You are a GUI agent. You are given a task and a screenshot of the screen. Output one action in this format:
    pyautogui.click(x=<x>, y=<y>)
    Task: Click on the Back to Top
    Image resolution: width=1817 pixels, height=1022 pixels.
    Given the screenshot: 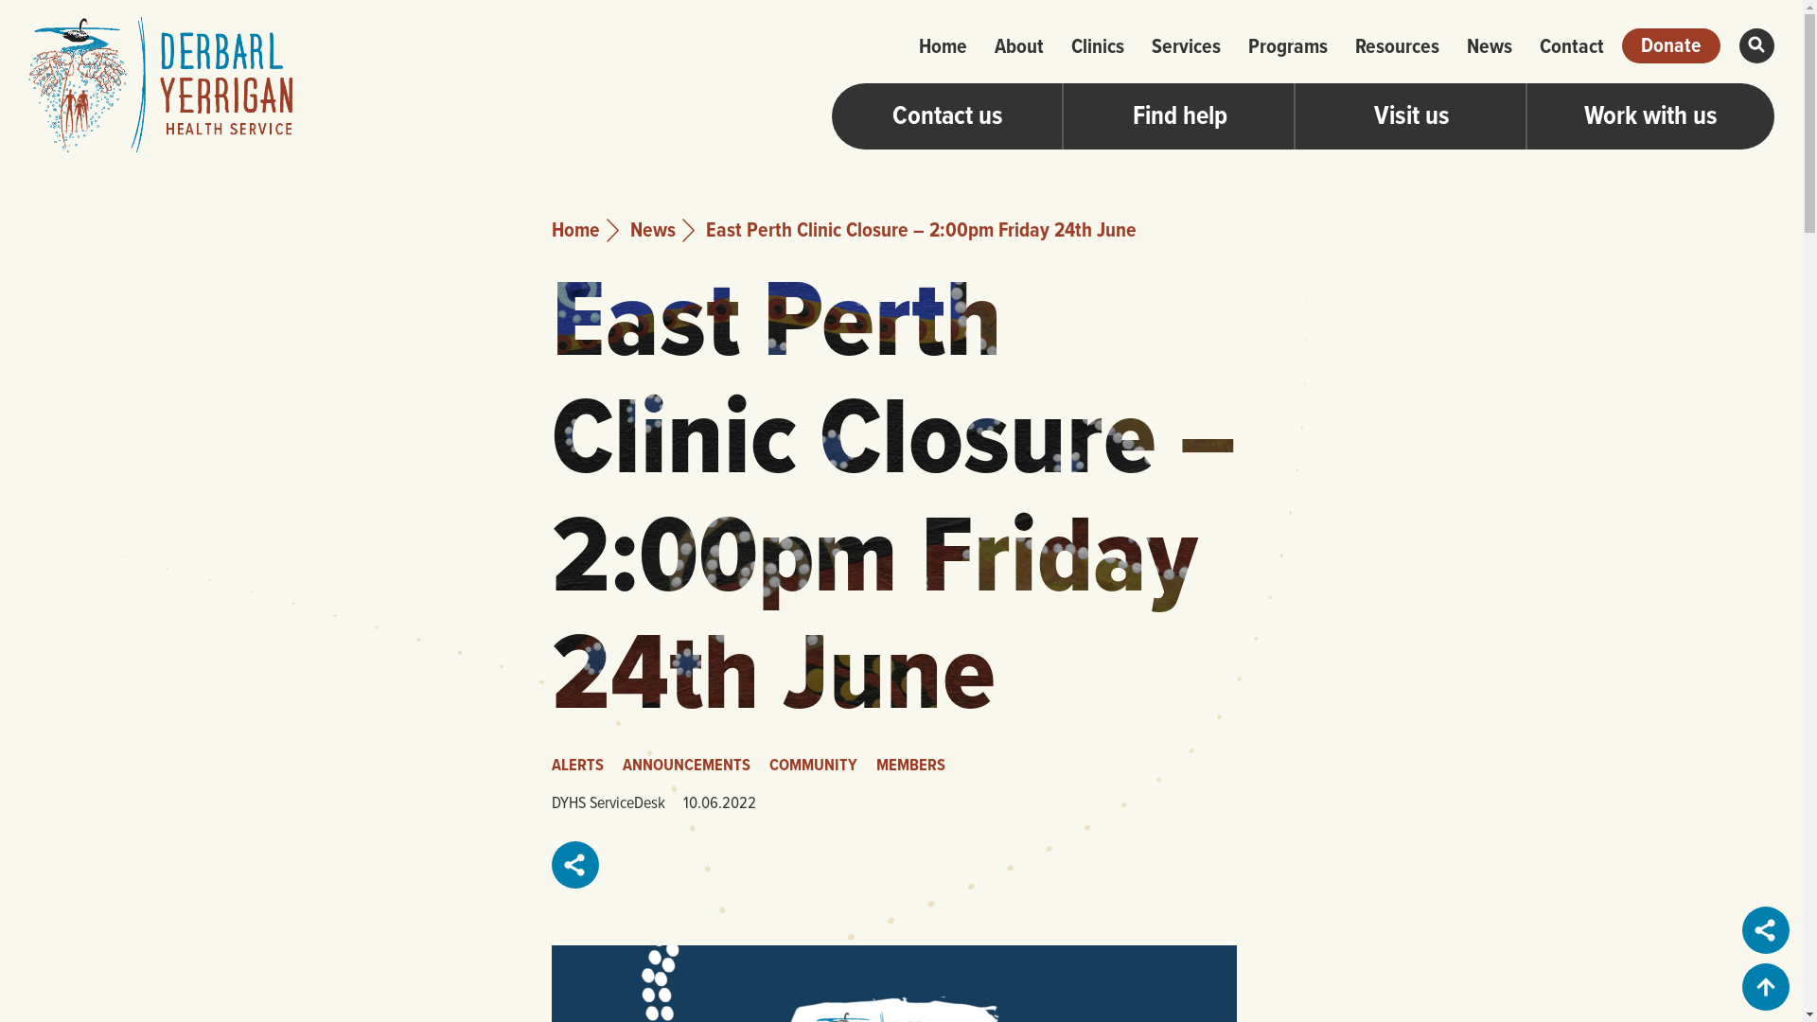 What is the action you would take?
    pyautogui.click(x=1766, y=986)
    